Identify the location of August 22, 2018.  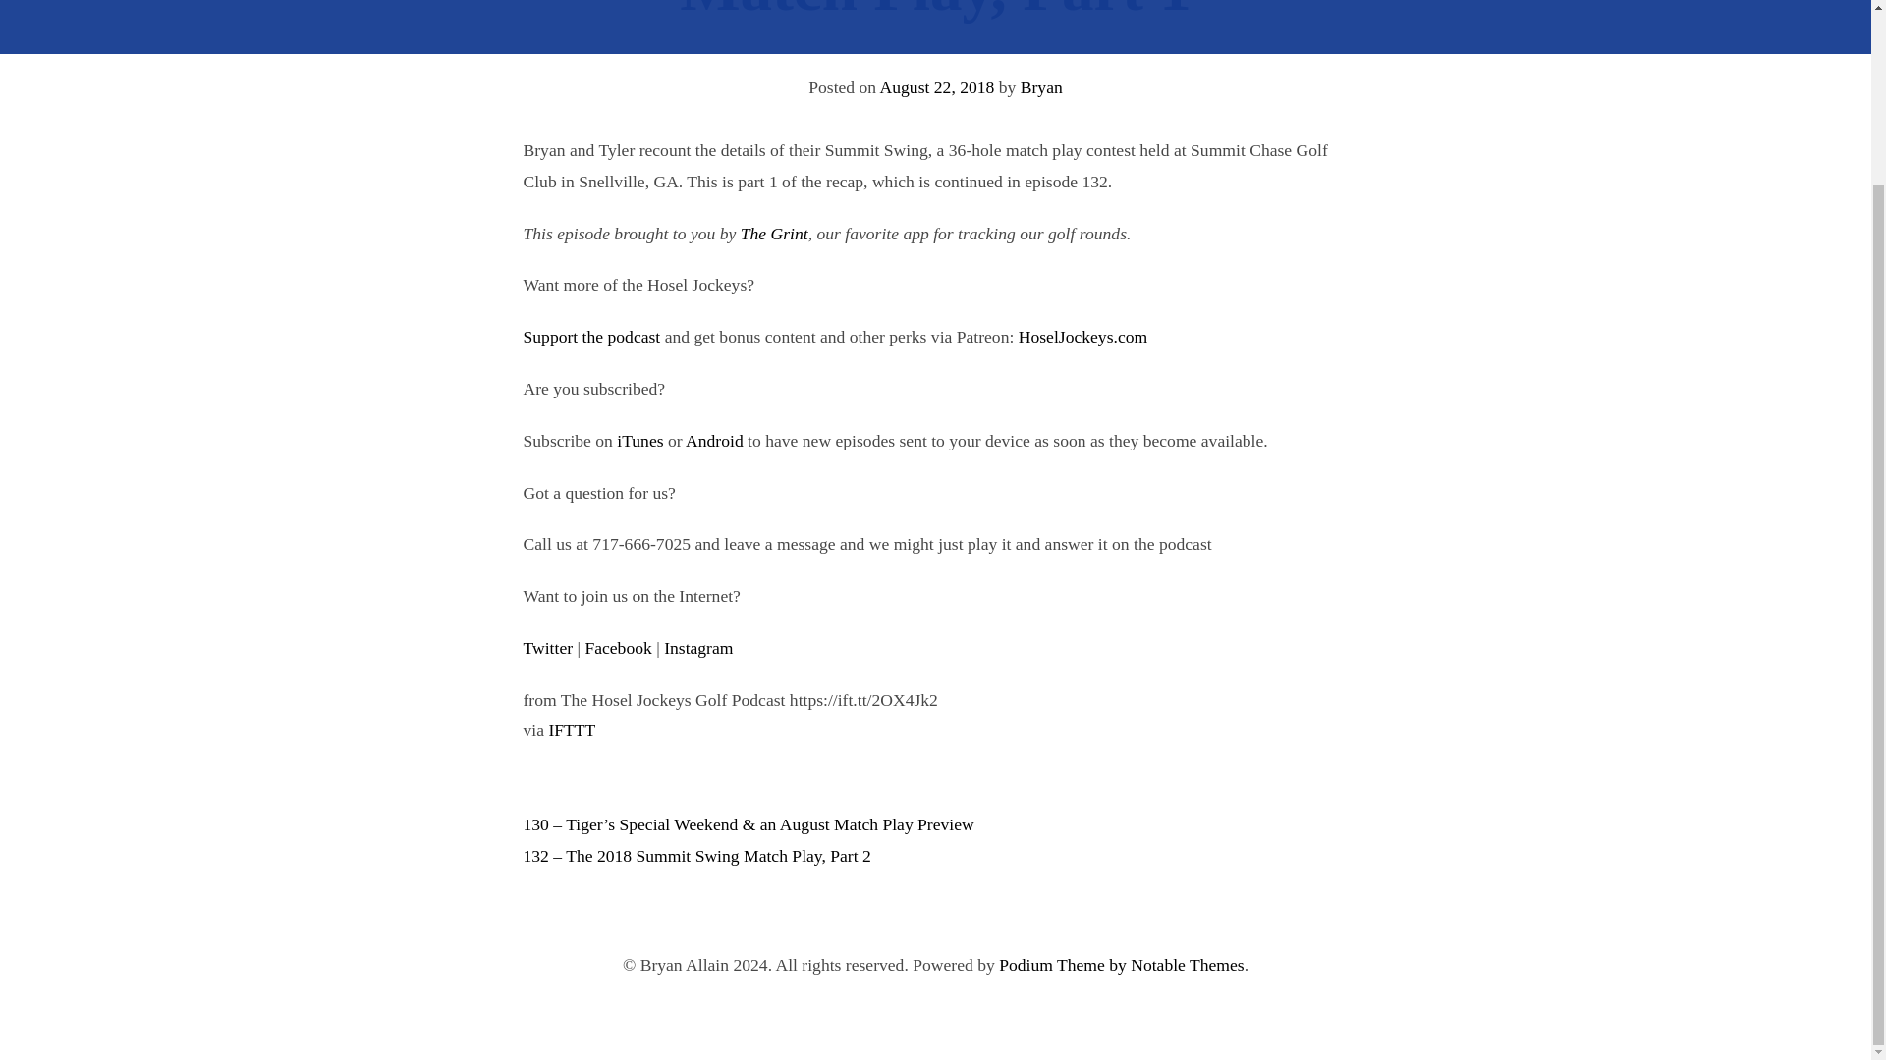
(937, 86).